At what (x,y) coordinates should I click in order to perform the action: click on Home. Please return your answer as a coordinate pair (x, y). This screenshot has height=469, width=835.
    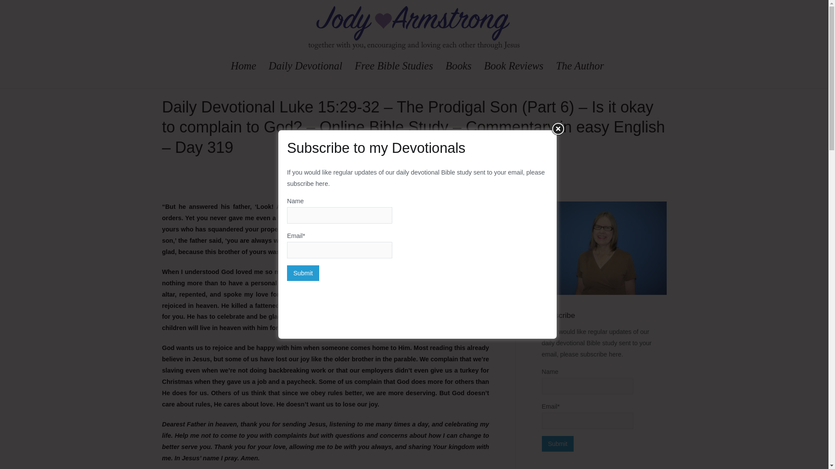
    Looking at the image, I should click on (244, 66).